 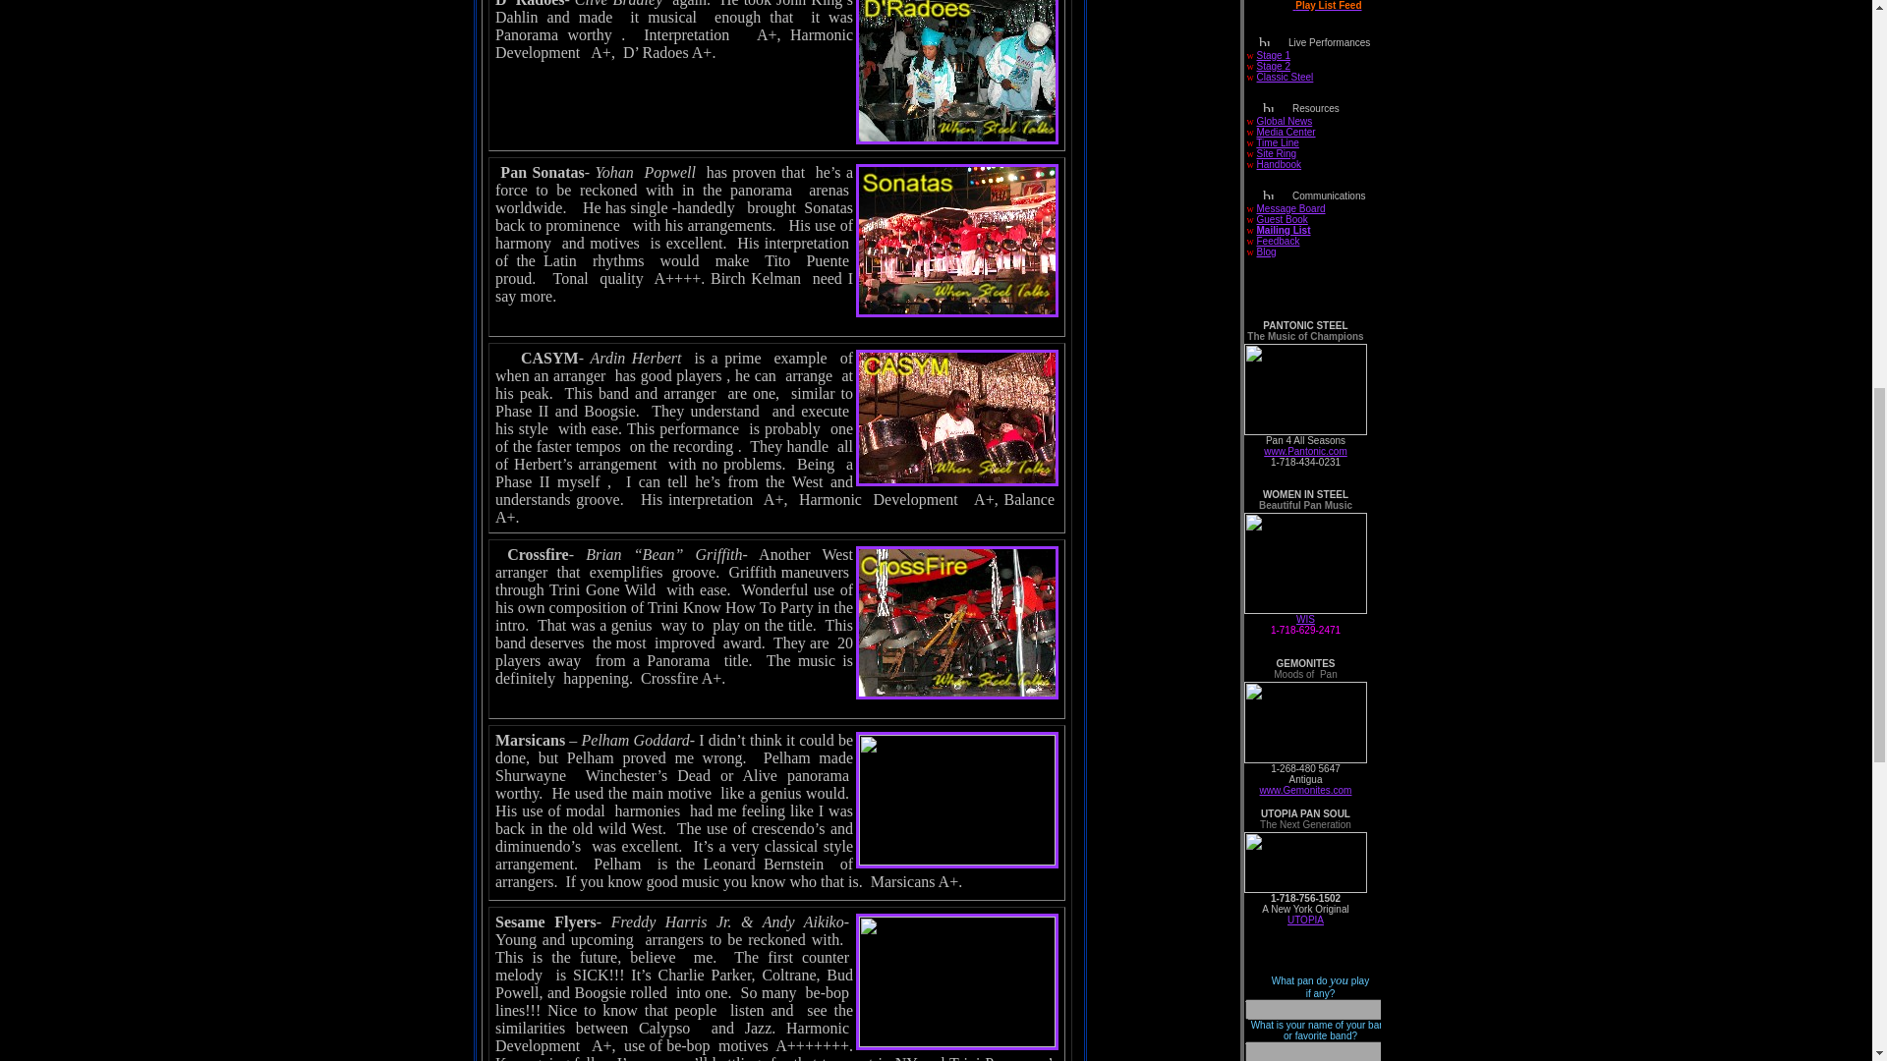 I want to click on Stage 1, so click(x=1274, y=53).